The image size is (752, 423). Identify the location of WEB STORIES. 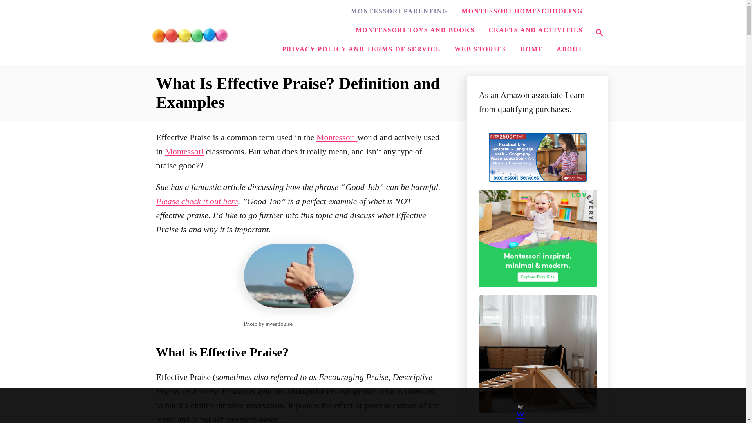
(361, 49).